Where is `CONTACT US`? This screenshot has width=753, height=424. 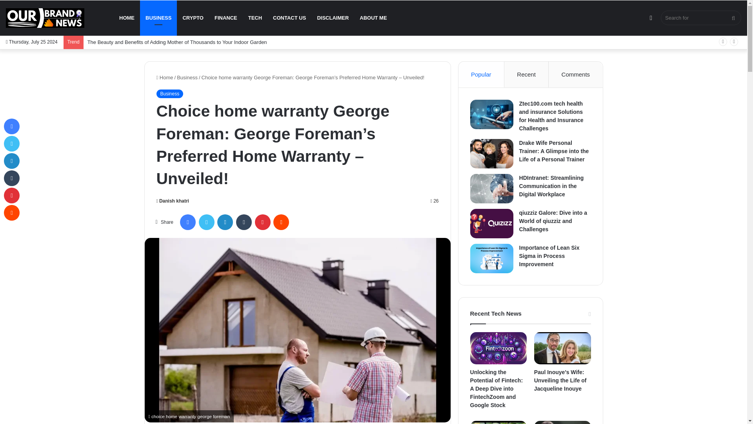 CONTACT US is located at coordinates (289, 18).